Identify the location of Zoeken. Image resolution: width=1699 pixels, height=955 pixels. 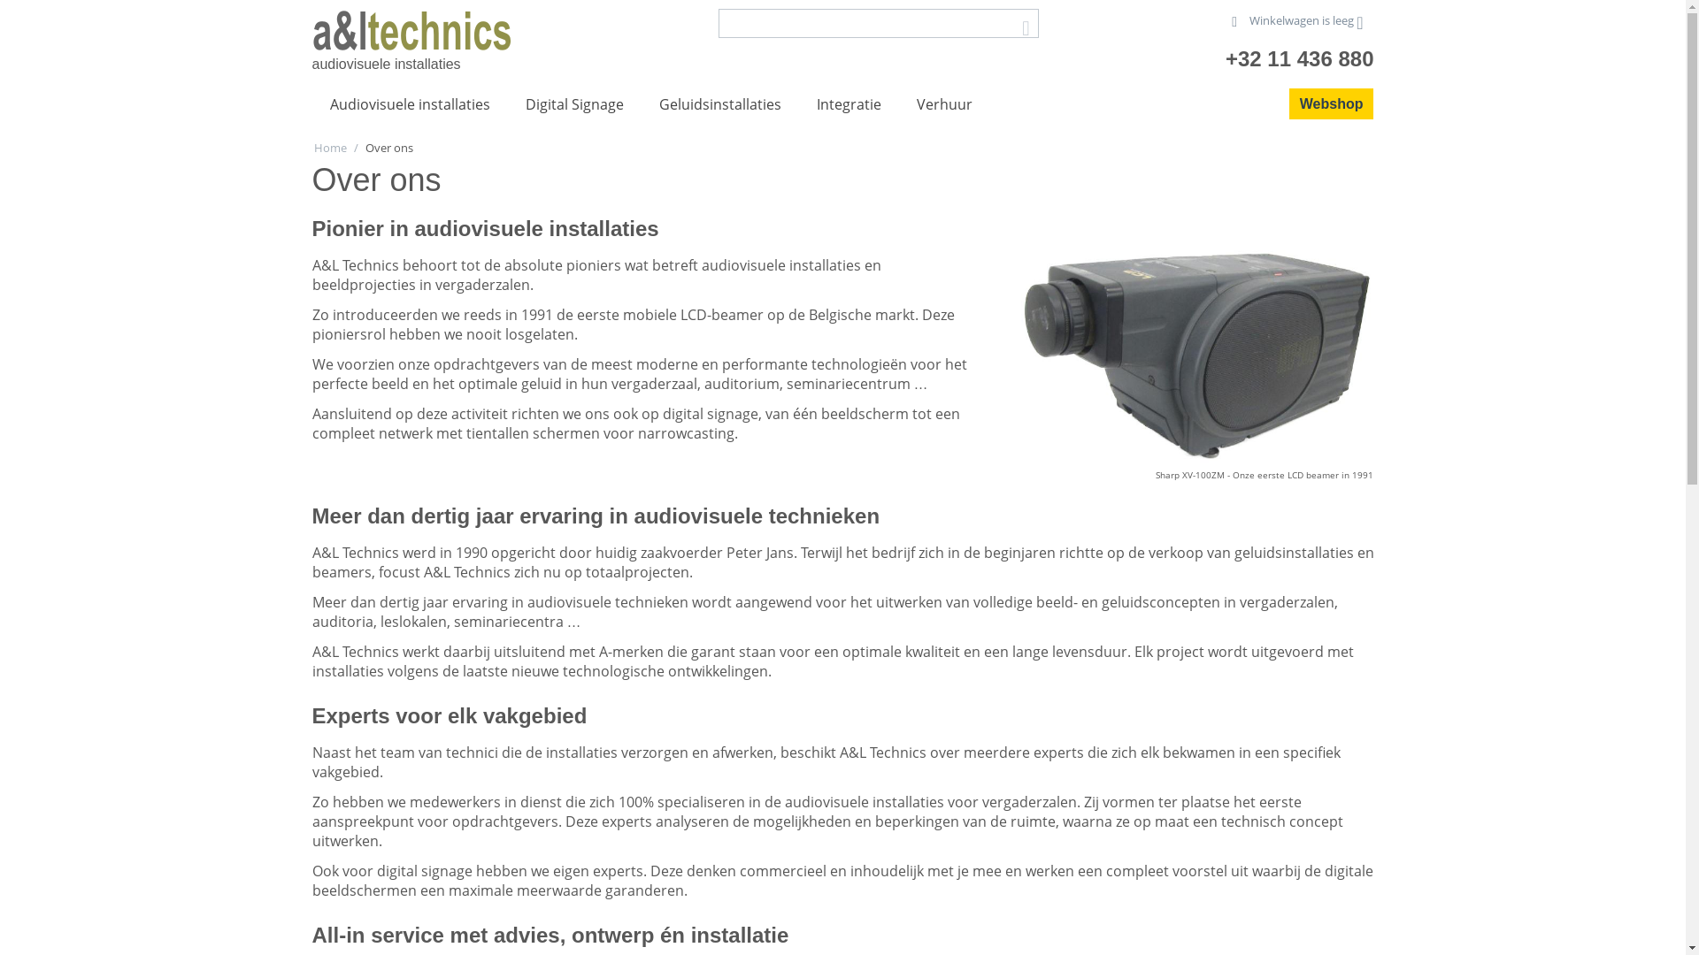
(1026, 25).